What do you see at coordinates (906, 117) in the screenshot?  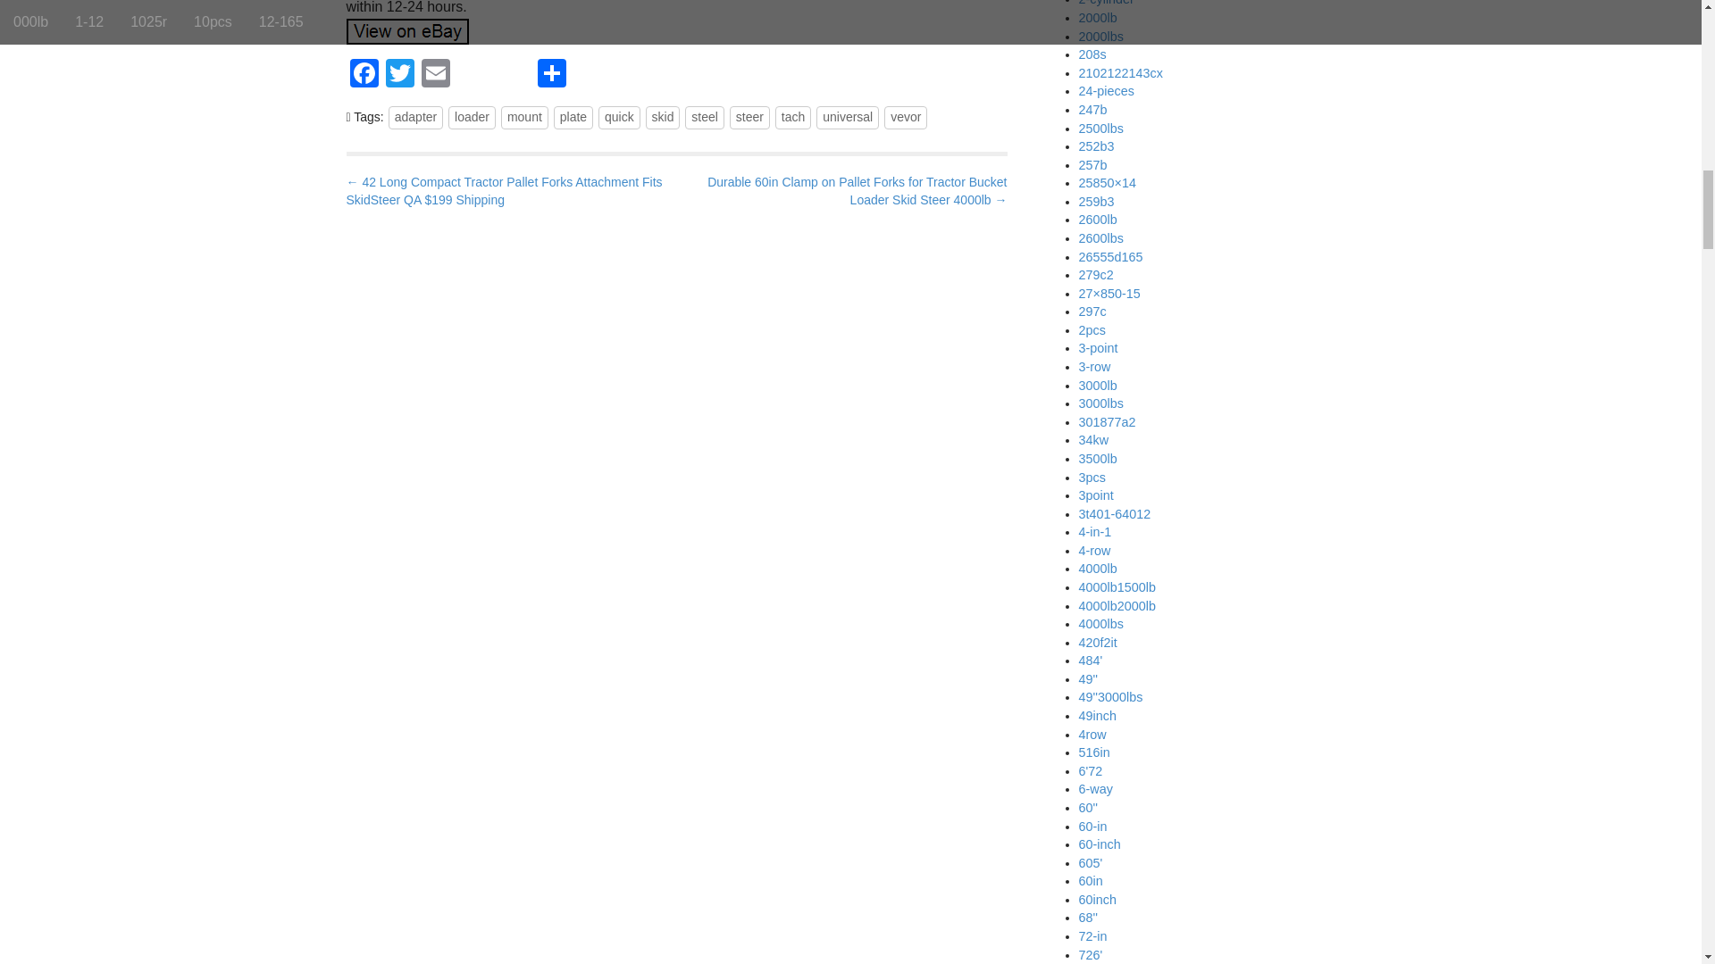 I see `vevor` at bounding box center [906, 117].